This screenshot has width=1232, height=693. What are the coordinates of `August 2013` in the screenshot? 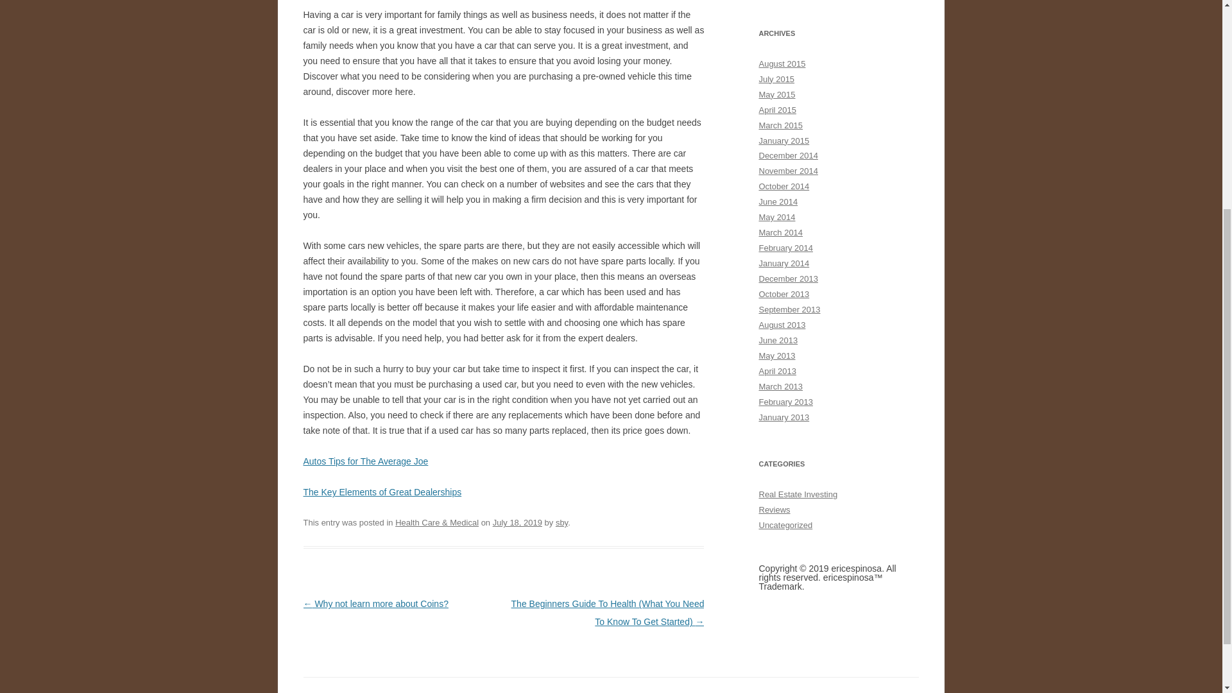 It's located at (782, 325).